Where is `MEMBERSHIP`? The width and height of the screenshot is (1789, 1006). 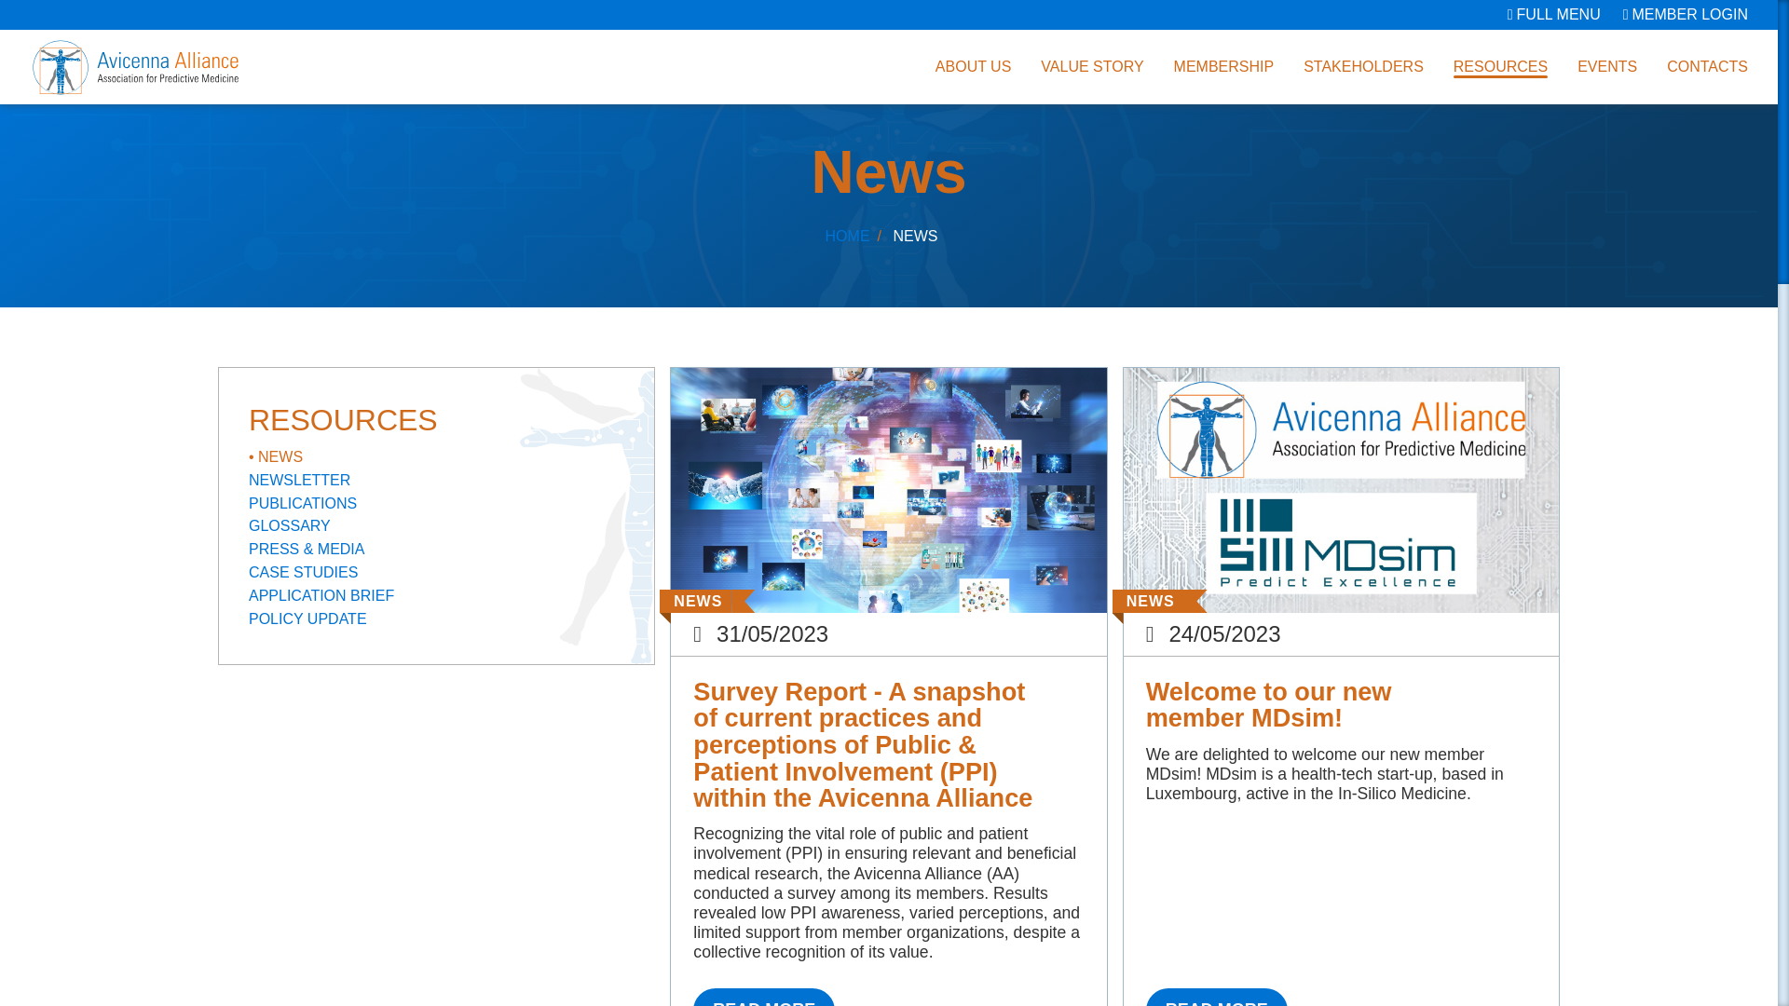 MEMBERSHIP is located at coordinates (1223, 67).